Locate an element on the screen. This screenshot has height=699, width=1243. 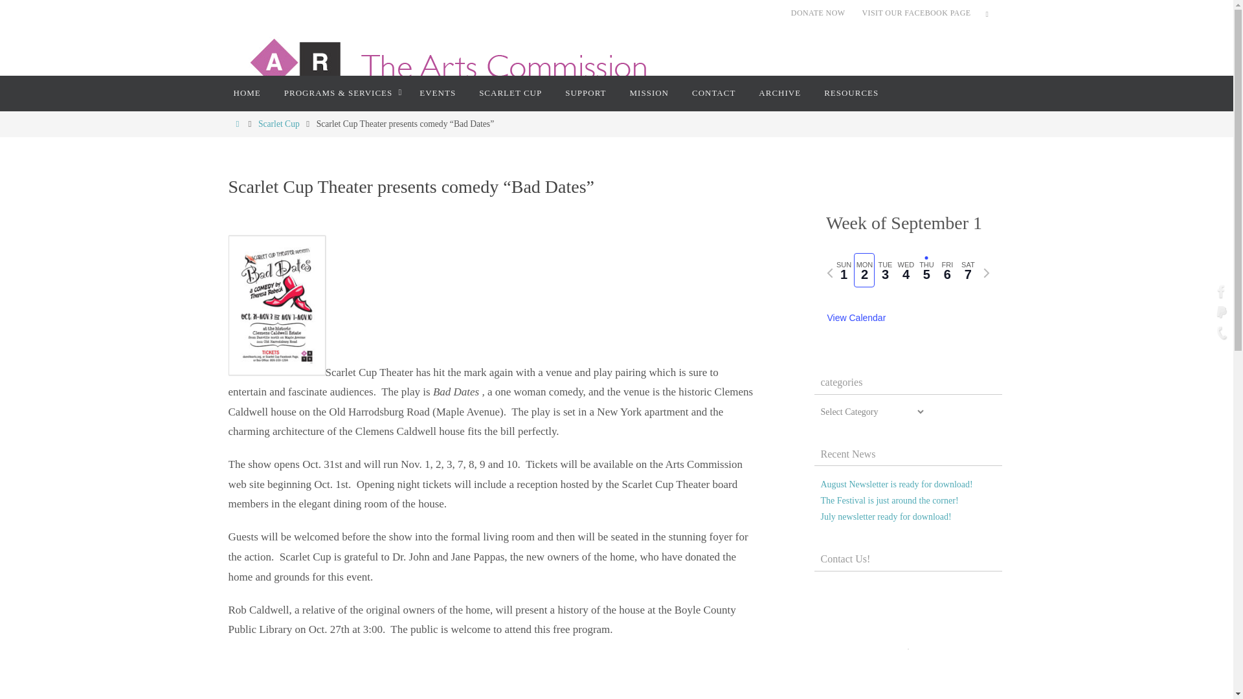
SUPPORT is located at coordinates (585, 93).